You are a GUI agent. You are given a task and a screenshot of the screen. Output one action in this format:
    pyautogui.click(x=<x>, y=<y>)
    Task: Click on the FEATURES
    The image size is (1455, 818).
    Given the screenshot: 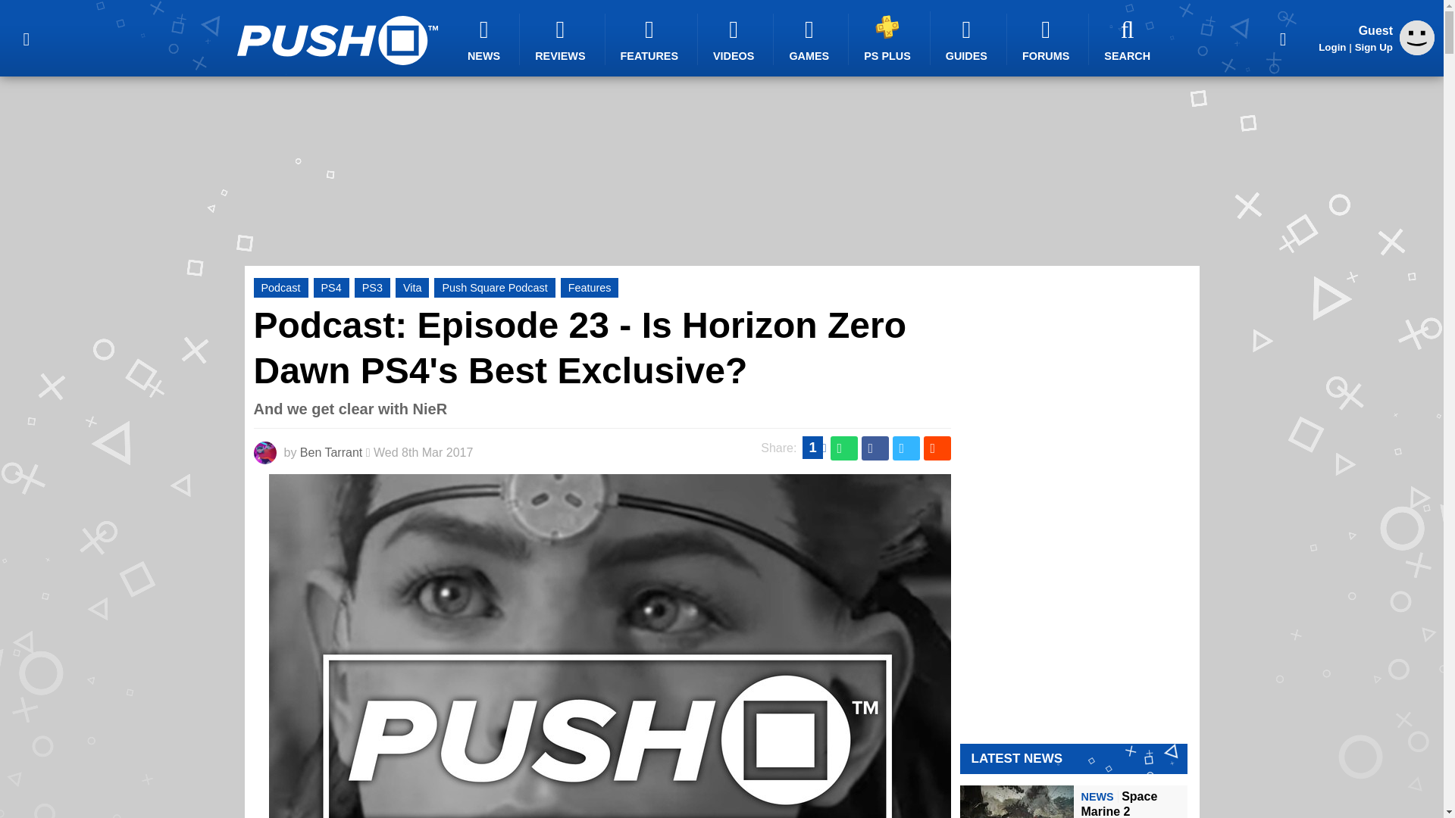 What is the action you would take?
    pyautogui.click(x=652, y=39)
    